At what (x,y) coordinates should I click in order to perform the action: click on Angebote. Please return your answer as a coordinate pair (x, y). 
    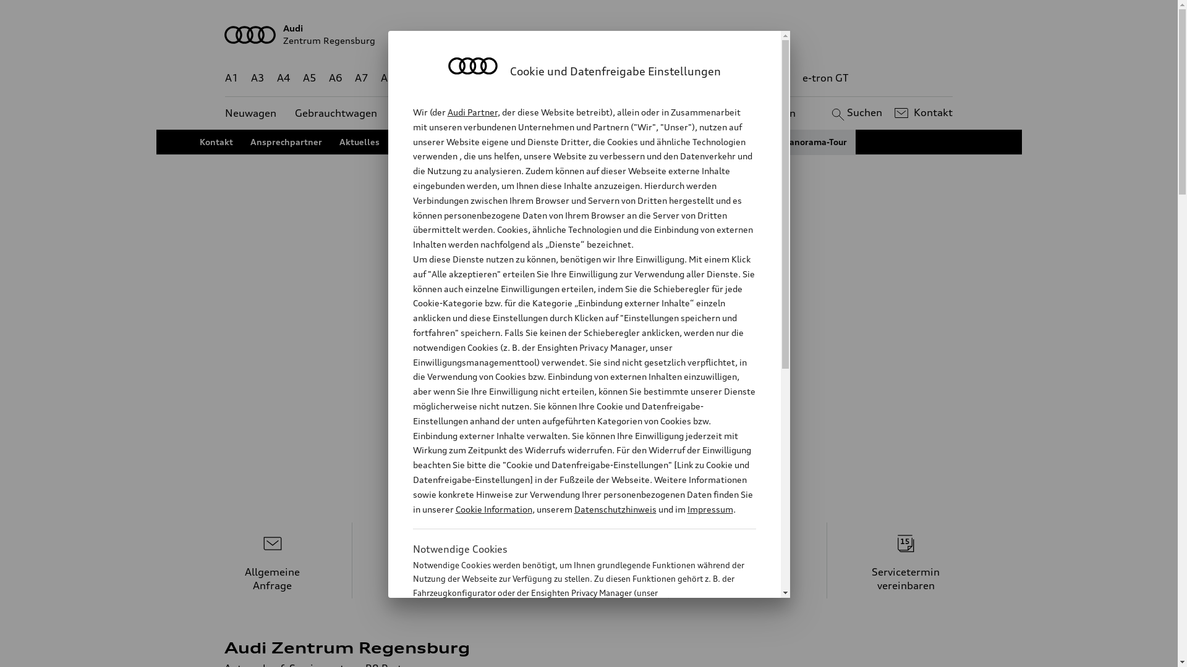
    Looking at the image, I should click on (519, 114).